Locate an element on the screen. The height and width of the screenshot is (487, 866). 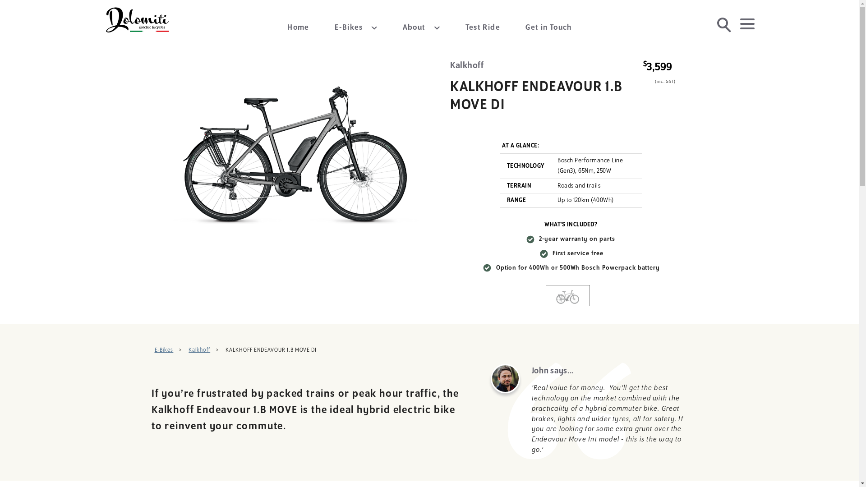
Dolomiti Electric Bicycles is located at coordinates (138, 20).